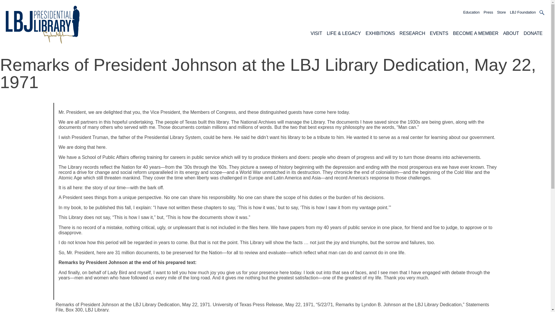 This screenshot has height=312, width=555. Describe the element at coordinates (476, 33) in the screenshot. I see `BECOME A MEMBER` at that location.